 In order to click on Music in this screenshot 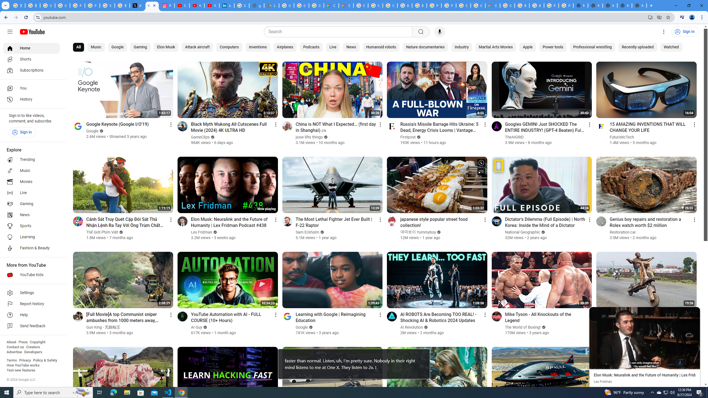, I will do `click(96, 47)`.